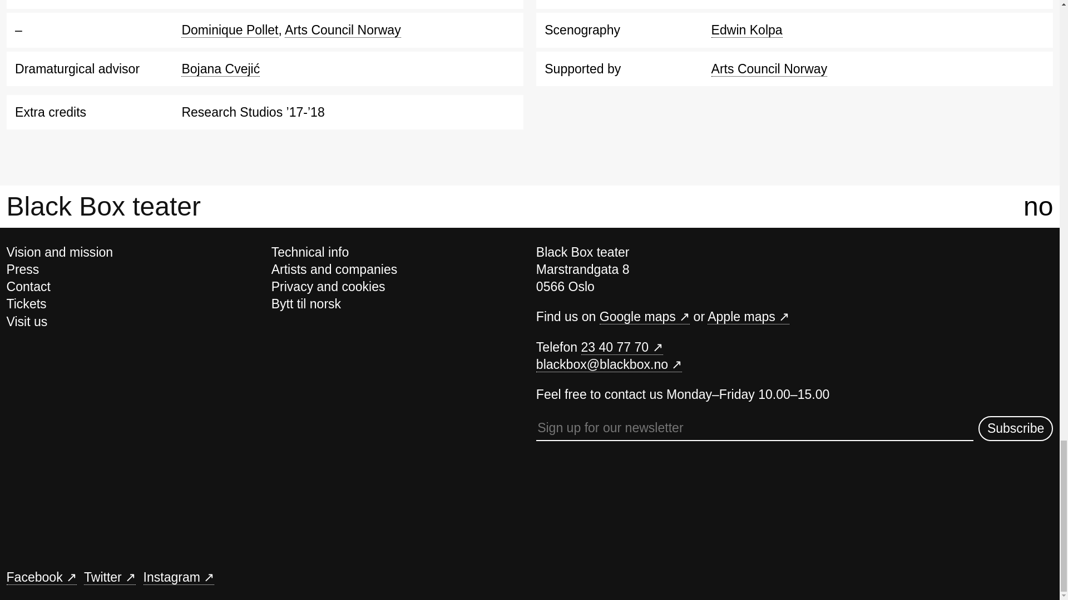 The height and width of the screenshot is (600, 1068). What do you see at coordinates (179, 578) in the screenshot?
I see `: null` at bounding box center [179, 578].